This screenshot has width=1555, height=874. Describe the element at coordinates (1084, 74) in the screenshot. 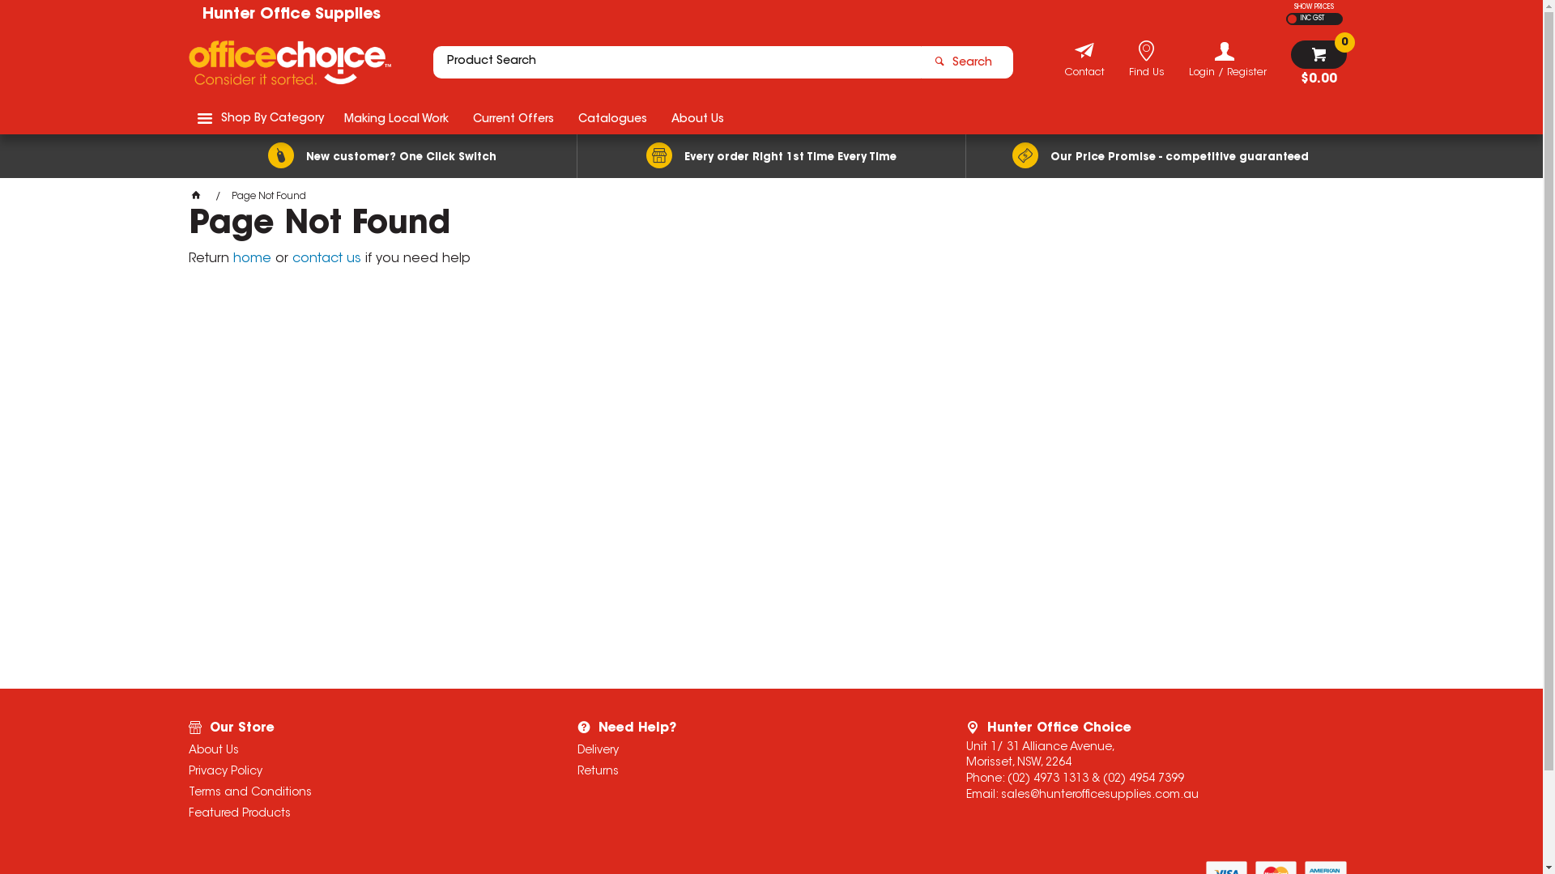

I see `Contact` at that location.